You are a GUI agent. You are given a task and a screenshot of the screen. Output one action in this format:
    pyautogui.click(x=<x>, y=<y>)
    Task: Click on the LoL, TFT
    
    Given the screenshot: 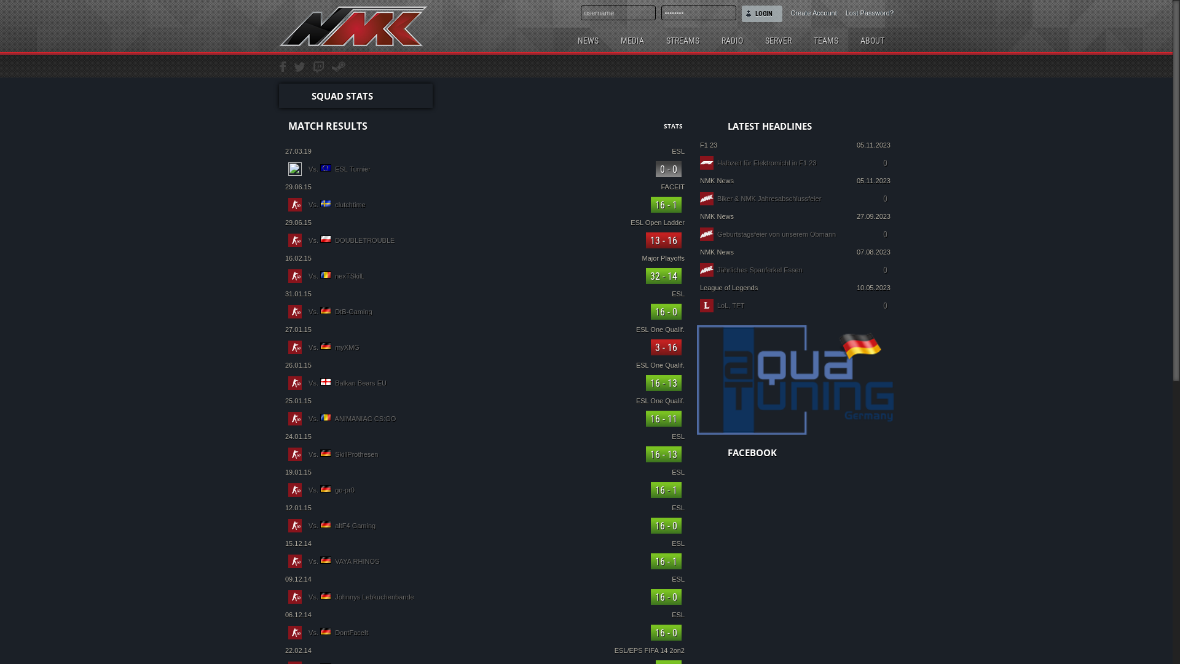 What is the action you would take?
    pyautogui.click(x=731, y=306)
    